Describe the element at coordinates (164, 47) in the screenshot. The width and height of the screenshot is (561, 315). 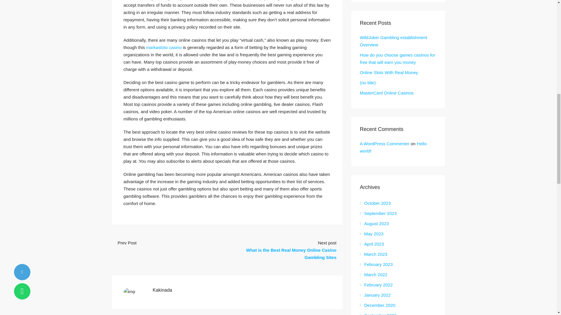
I see `markastoto casino` at that location.